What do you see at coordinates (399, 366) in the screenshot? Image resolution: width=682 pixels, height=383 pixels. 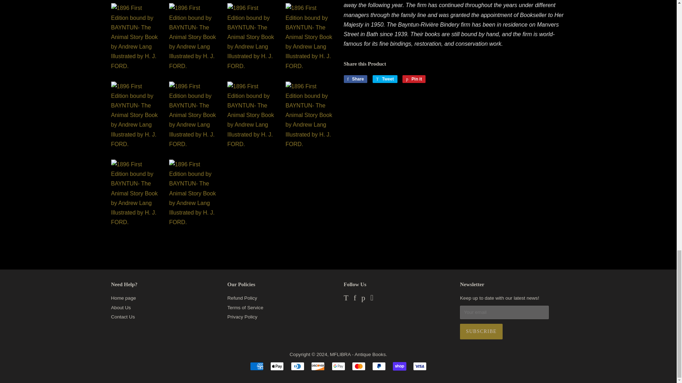 I see `Shop Pay` at bounding box center [399, 366].